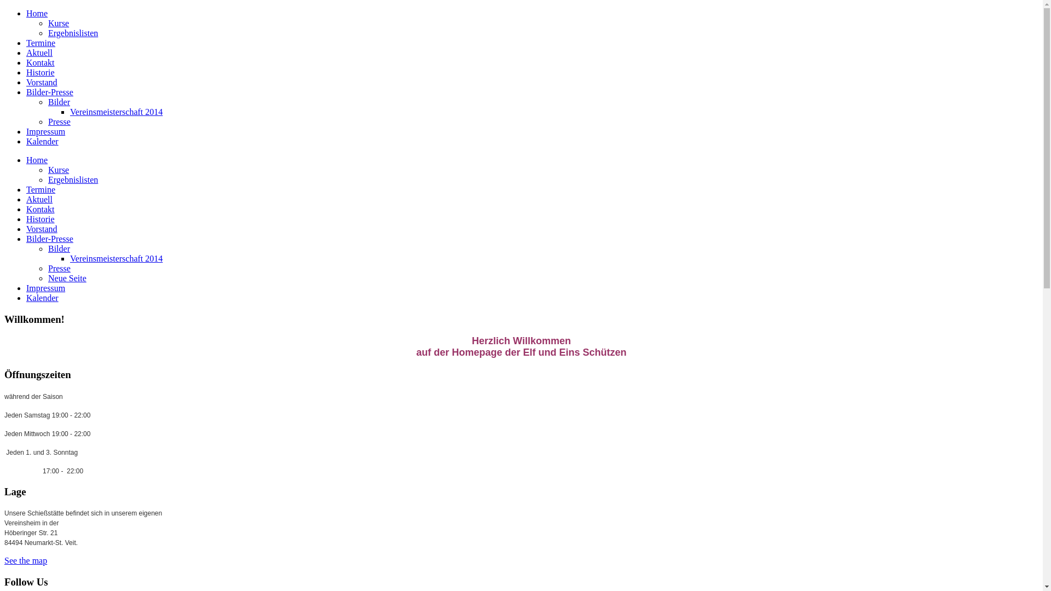  I want to click on Presse, so click(59, 121).